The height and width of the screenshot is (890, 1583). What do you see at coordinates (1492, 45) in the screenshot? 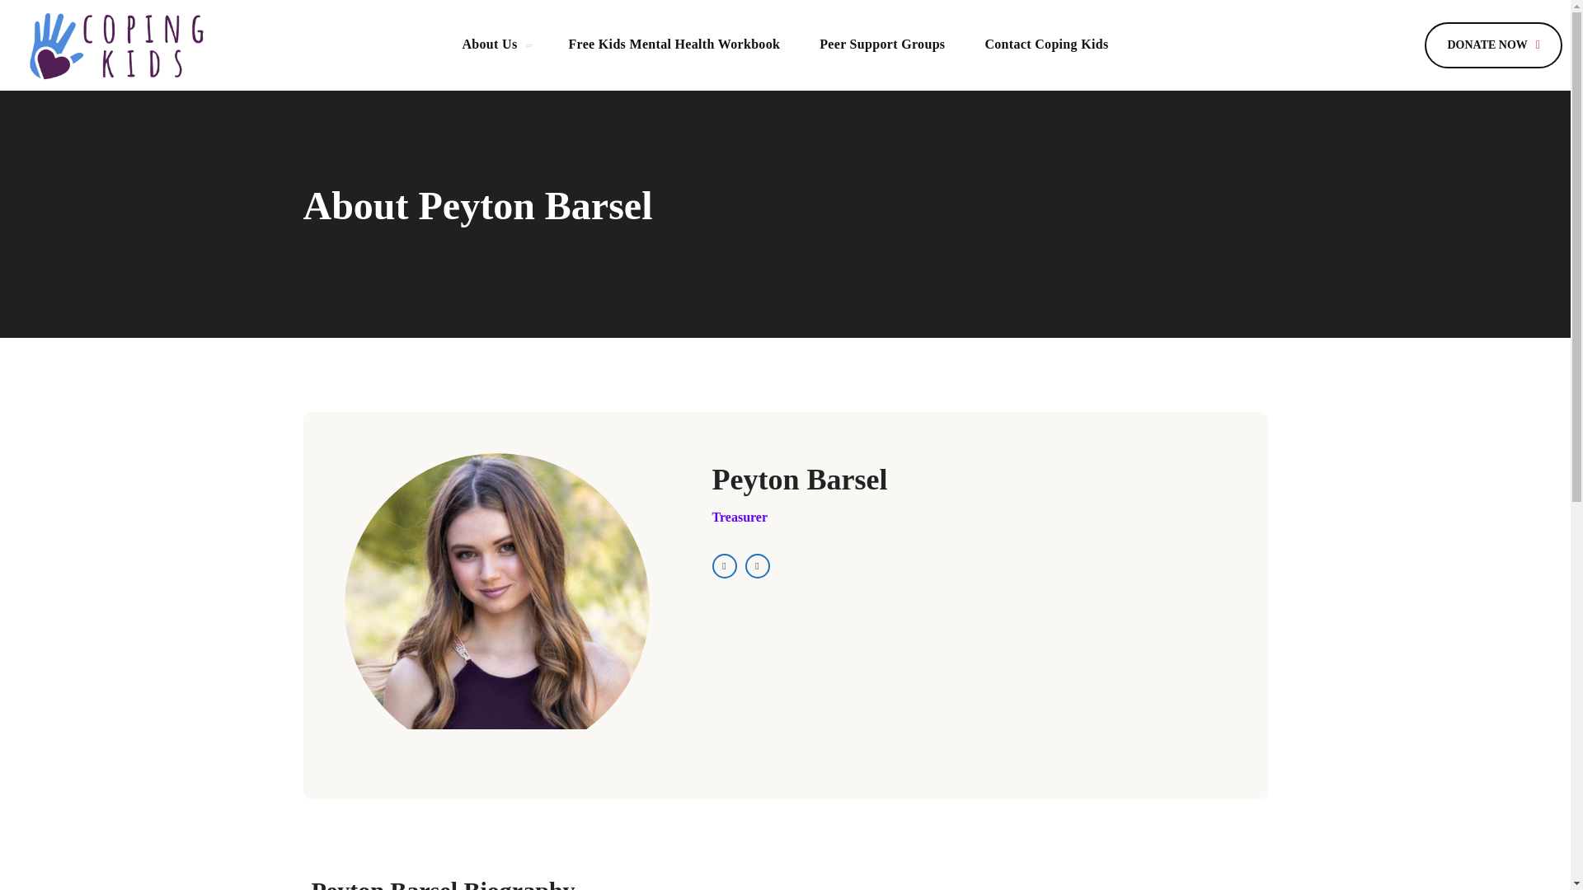
I see `DONATE NOW` at bounding box center [1492, 45].